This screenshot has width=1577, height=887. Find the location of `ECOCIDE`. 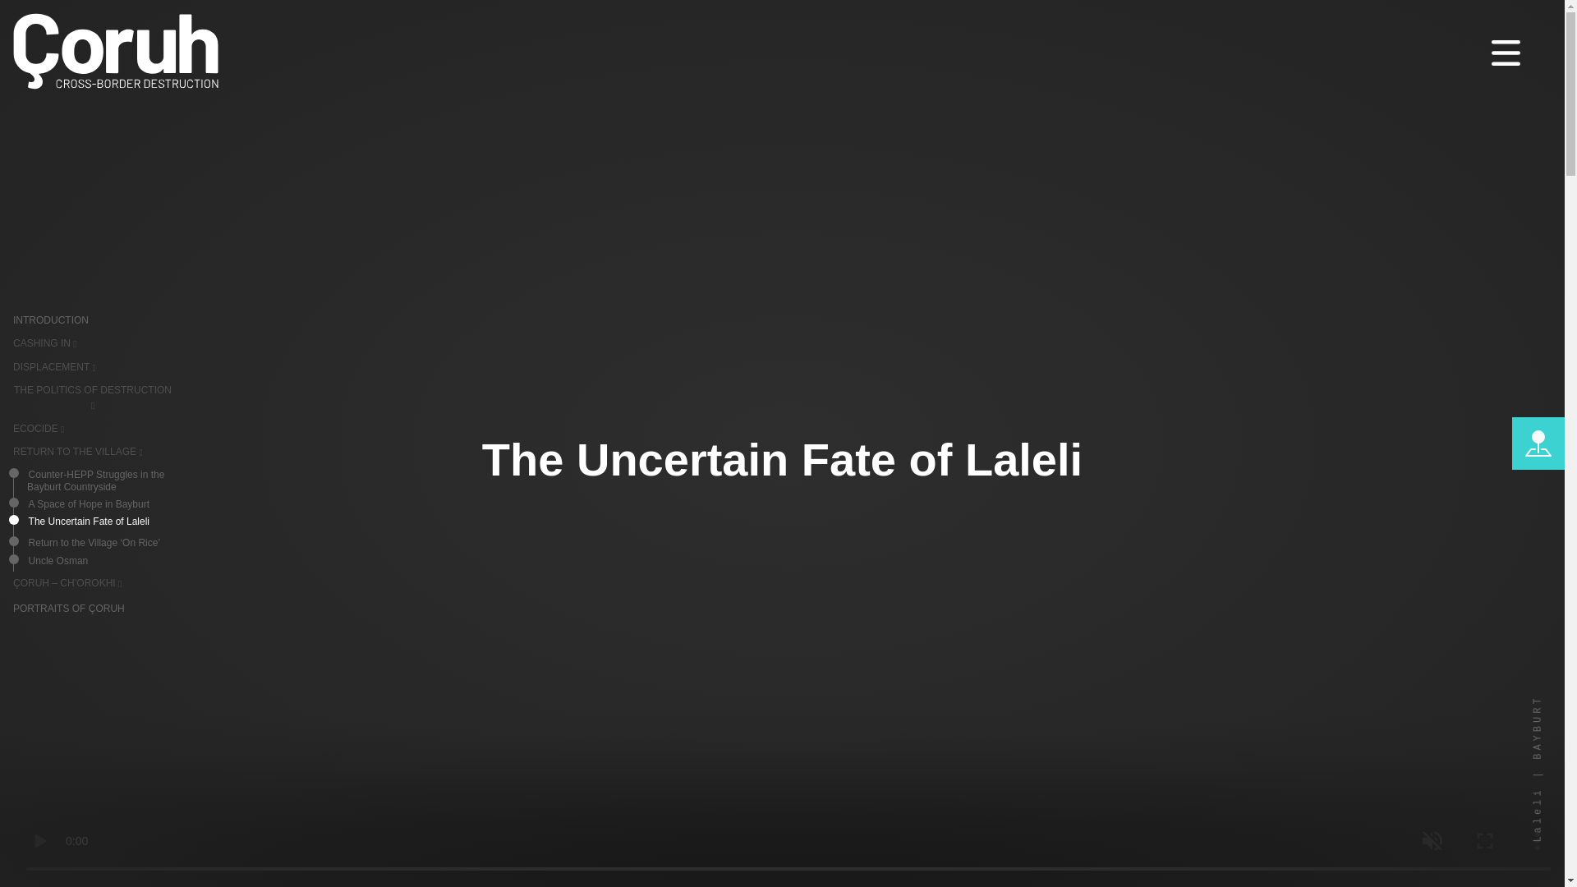

ECOCIDE is located at coordinates (38, 429).